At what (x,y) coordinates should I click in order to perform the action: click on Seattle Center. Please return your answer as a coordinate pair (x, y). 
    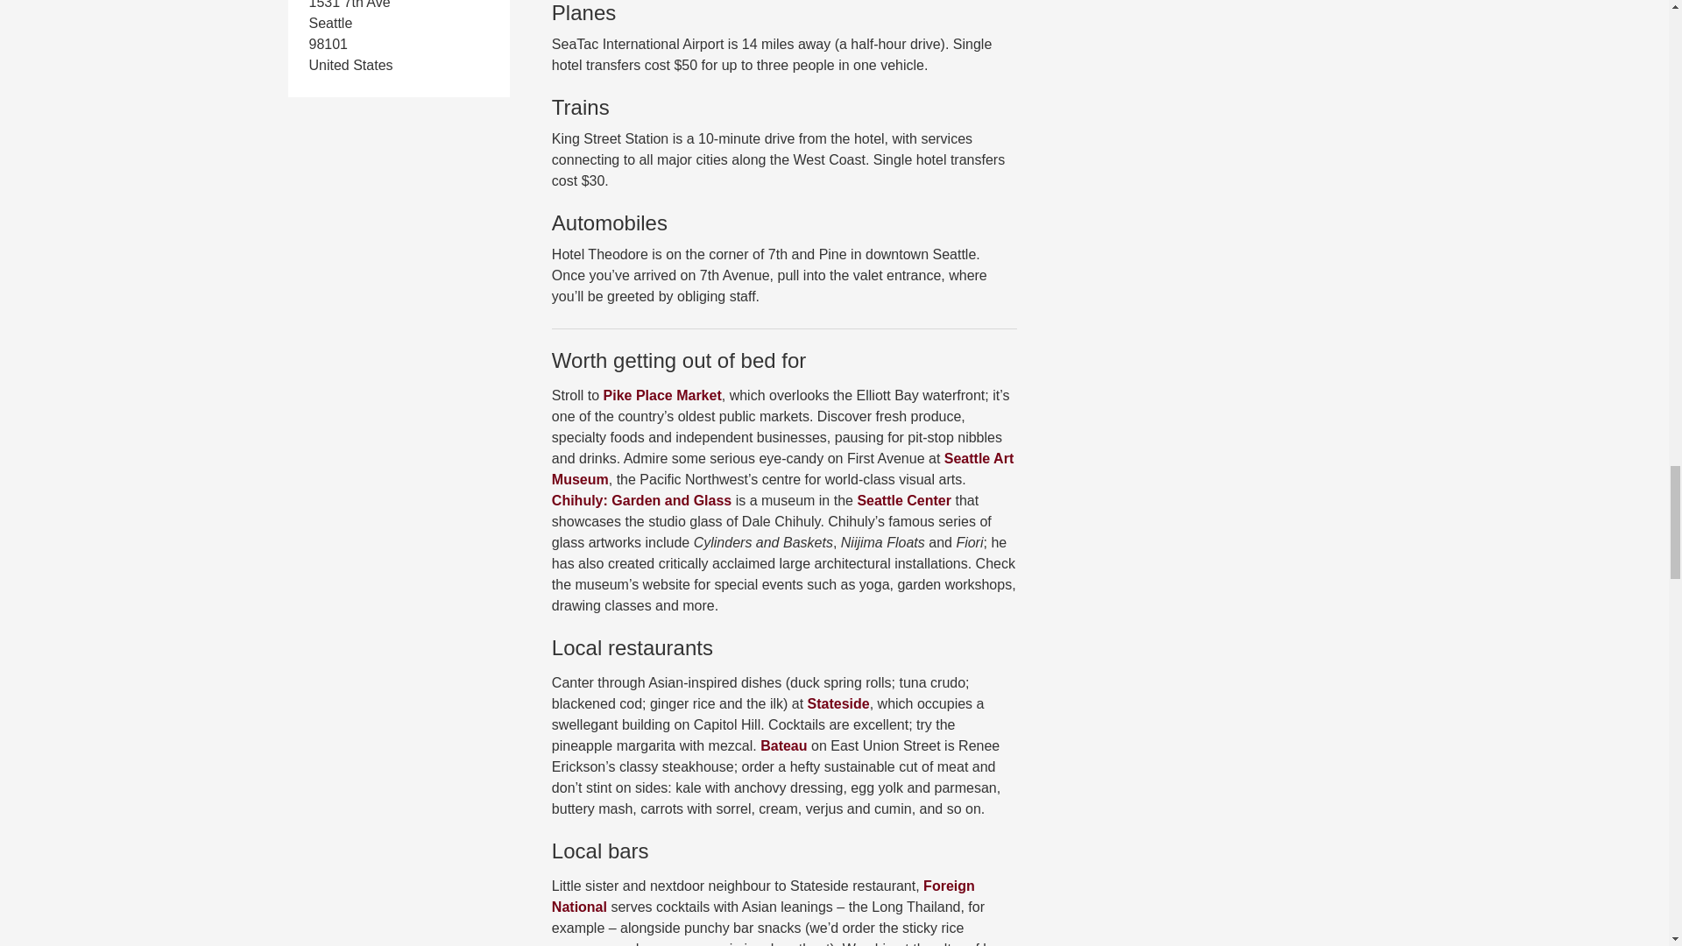
    Looking at the image, I should click on (904, 499).